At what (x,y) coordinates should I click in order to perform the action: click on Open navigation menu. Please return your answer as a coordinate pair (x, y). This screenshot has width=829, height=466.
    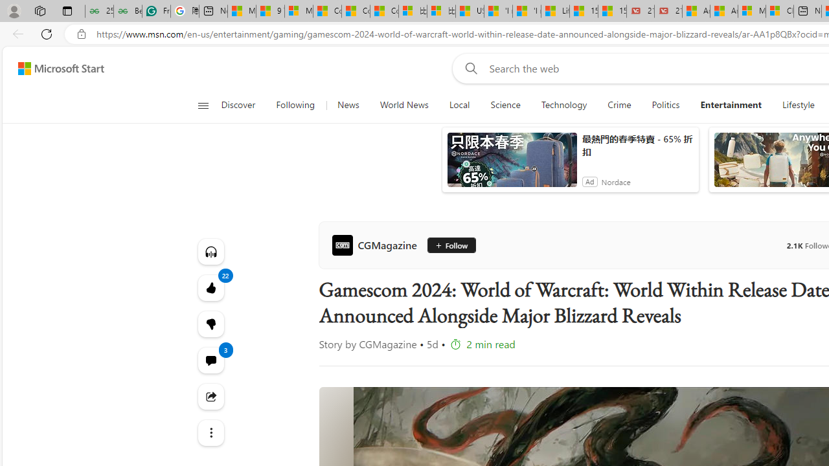
    Looking at the image, I should click on (203, 105).